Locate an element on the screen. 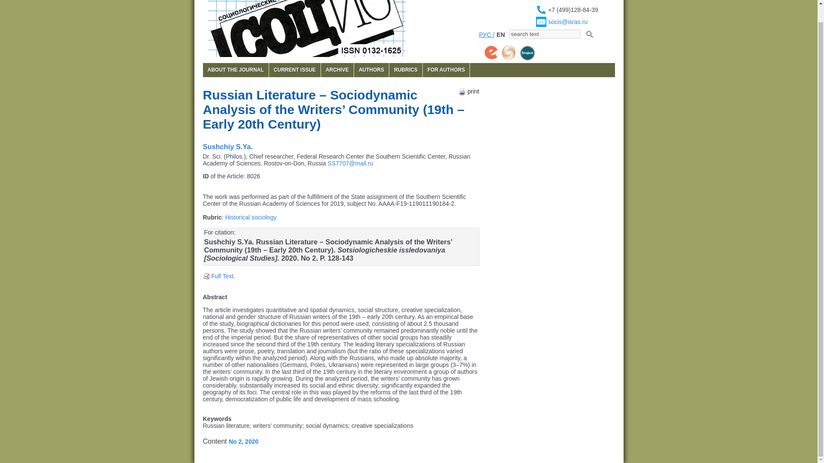 This screenshot has height=463, width=824. FOR AUTHORS is located at coordinates (446, 70).